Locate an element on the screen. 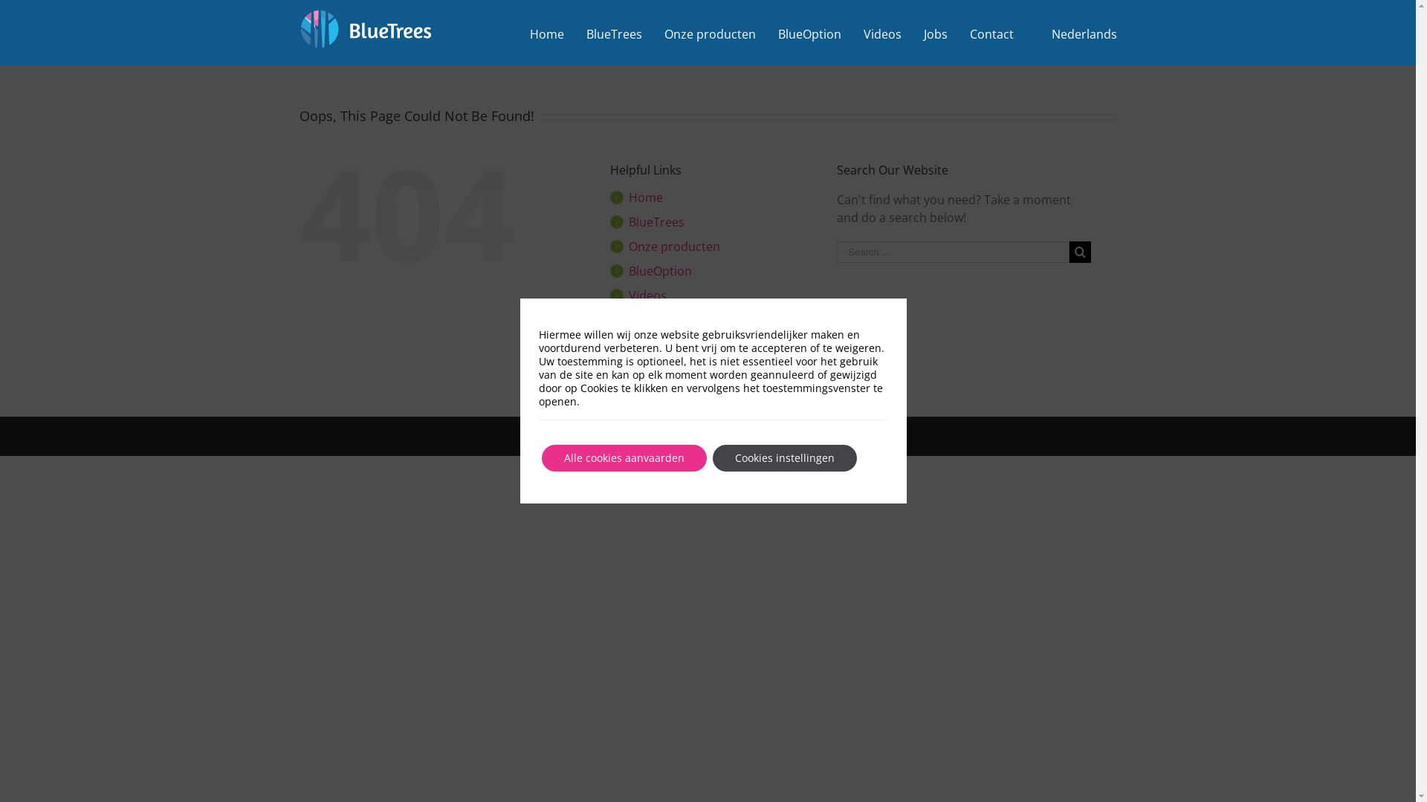 Image resolution: width=1427 pixels, height=802 pixels. COOKIES is located at coordinates (783, 437).